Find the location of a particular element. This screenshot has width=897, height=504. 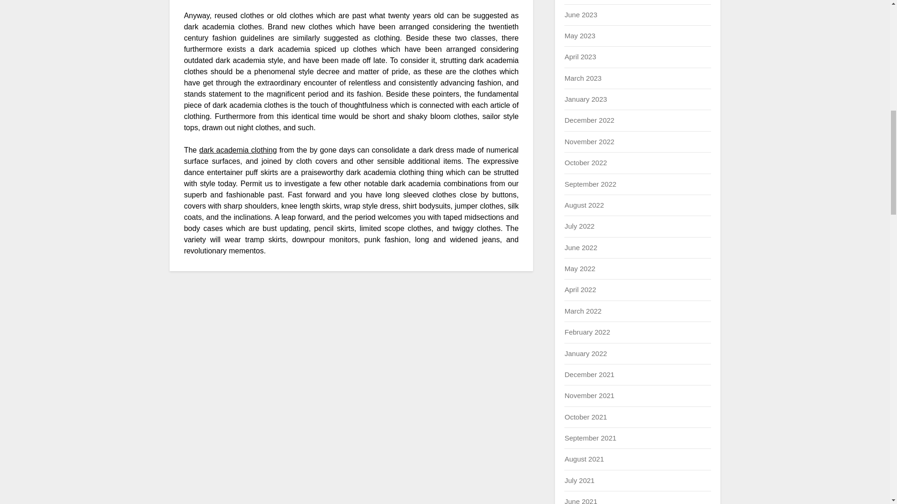

June 2023 is located at coordinates (580, 14).